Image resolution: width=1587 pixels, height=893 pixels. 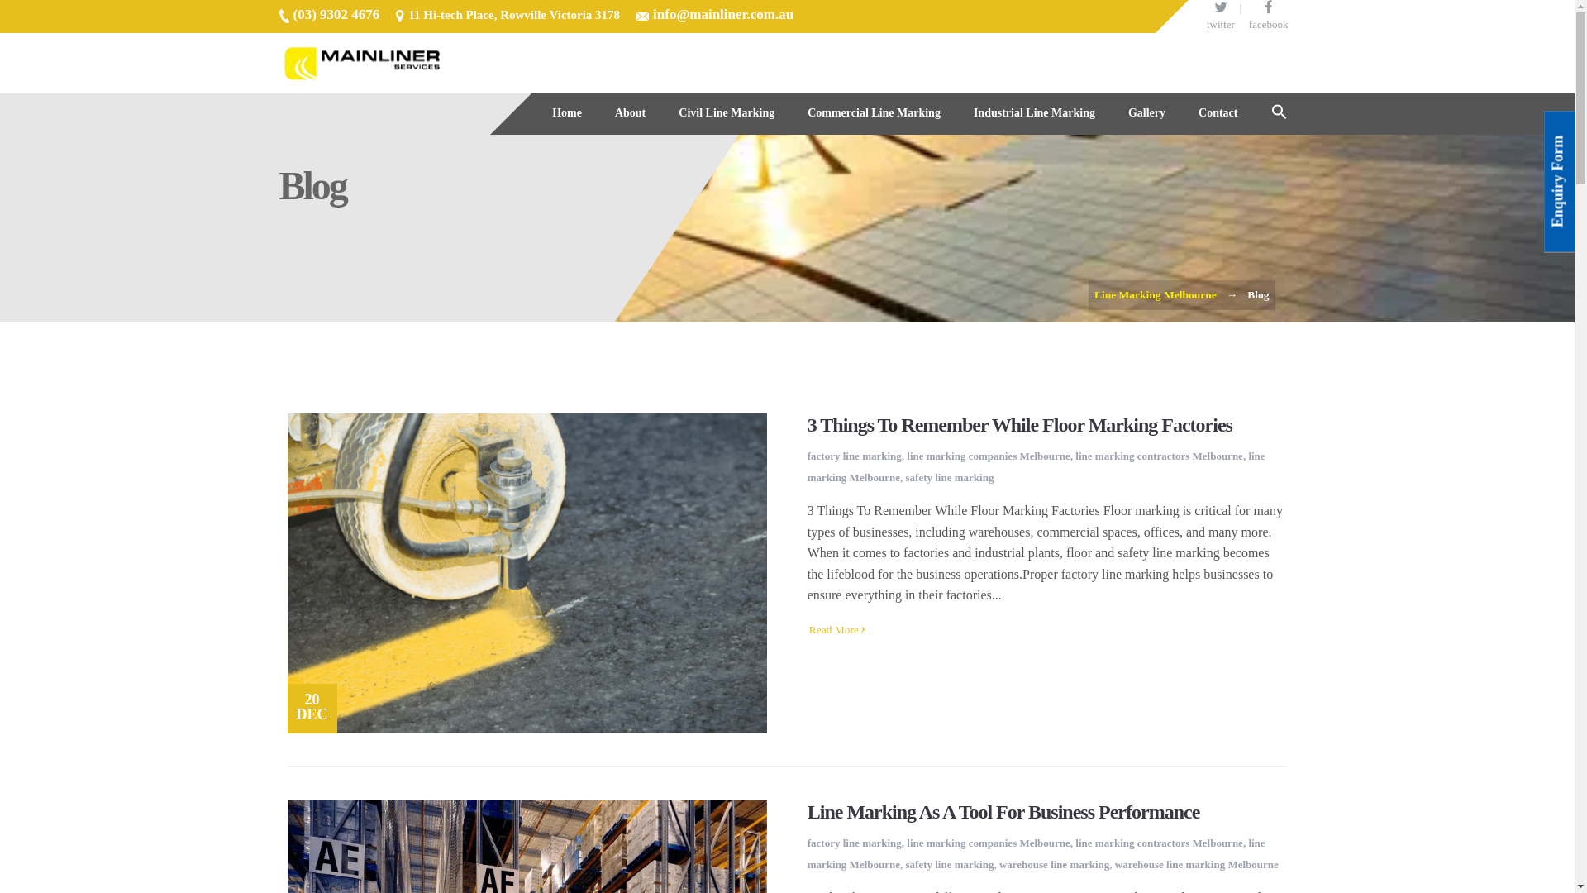 I want to click on line marking contractors Melbourne, so click(x=1159, y=456).